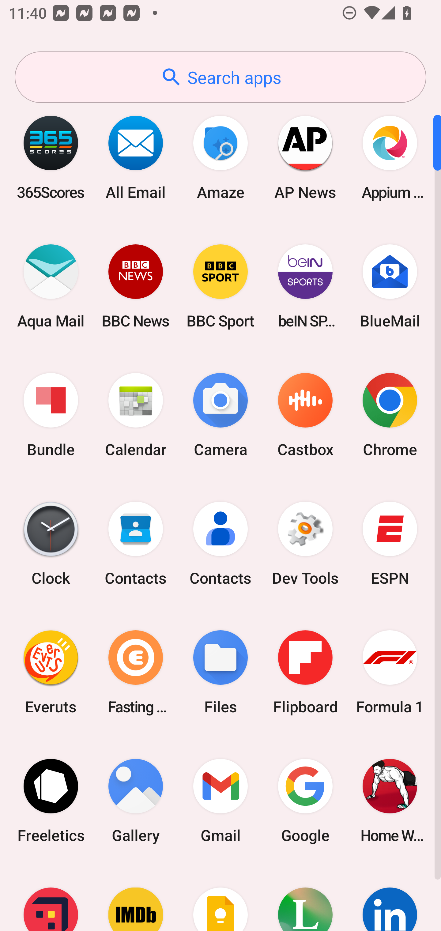 The height and width of the screenshot is (931, 441). I want to click on Camera, so click(221, 415).